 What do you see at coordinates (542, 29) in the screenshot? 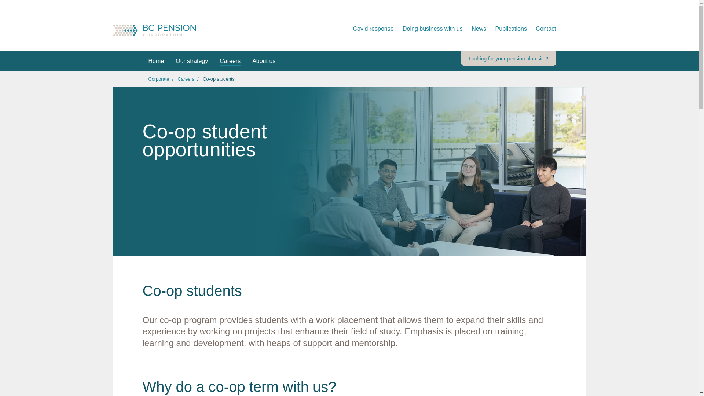
I see `Contact` at bounding box center [542, 29].